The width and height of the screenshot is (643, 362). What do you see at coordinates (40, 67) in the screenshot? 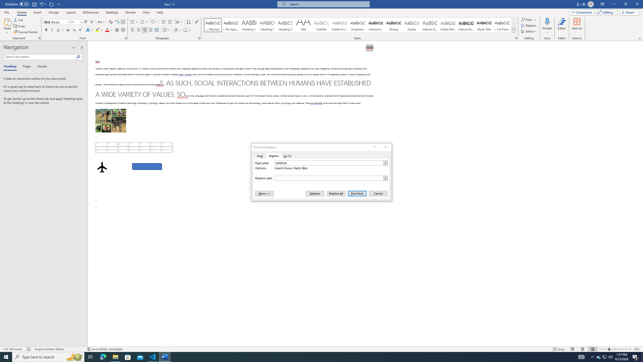
I see `Results` at bounding box center [40, 67].